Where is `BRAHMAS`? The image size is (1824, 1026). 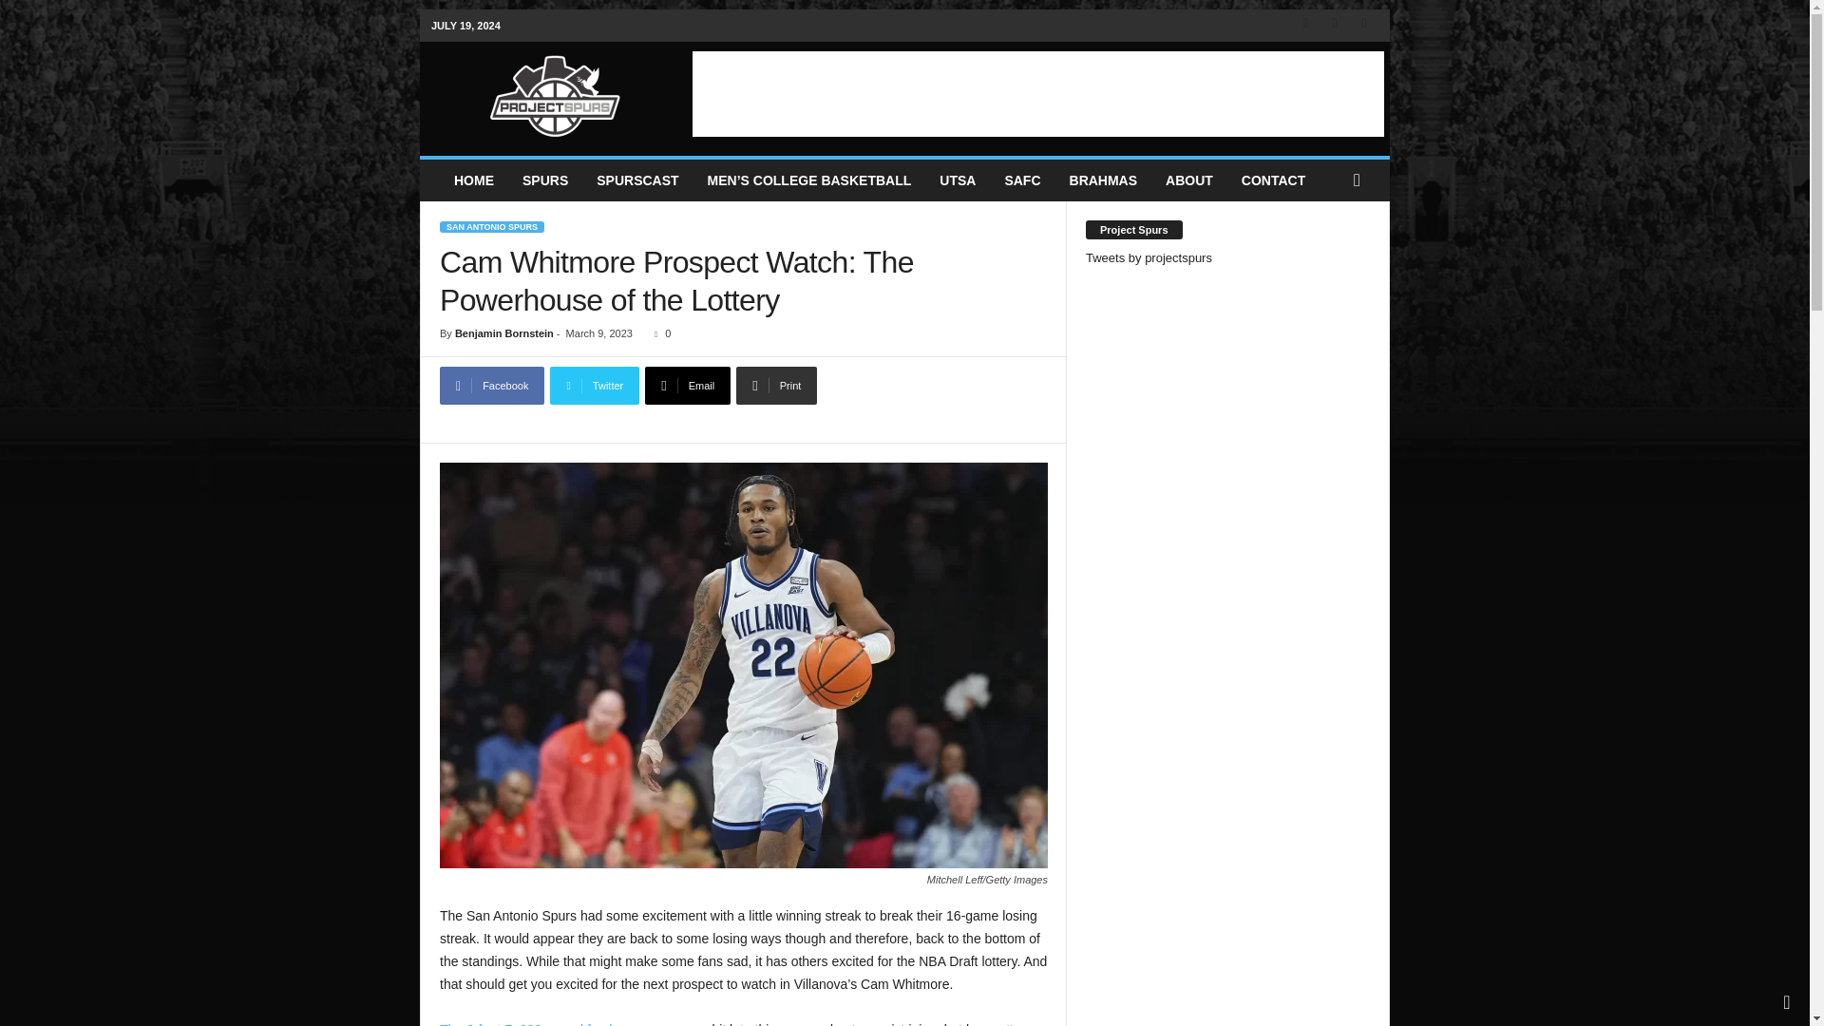
BRAHMAS is located at coordinates (1104, 180).